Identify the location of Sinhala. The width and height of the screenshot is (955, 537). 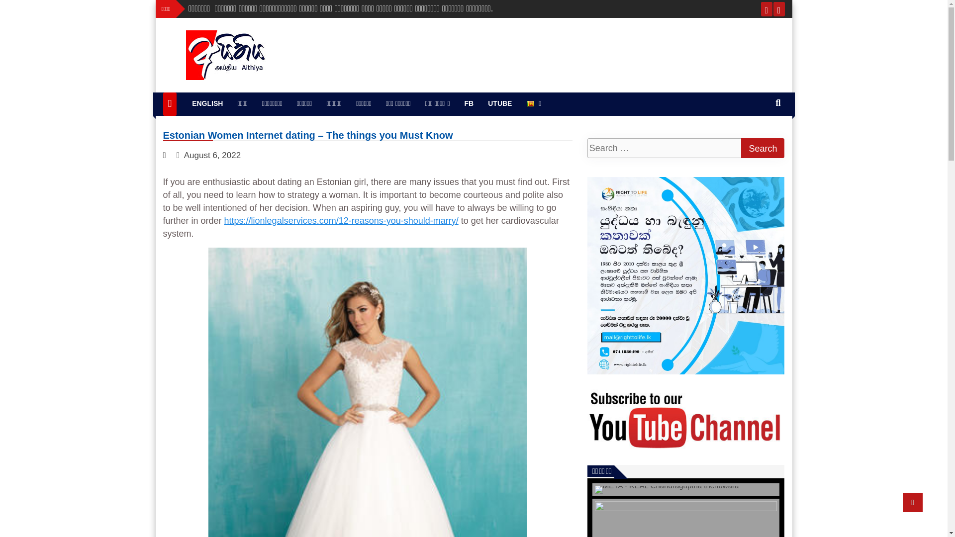
(534, 103).